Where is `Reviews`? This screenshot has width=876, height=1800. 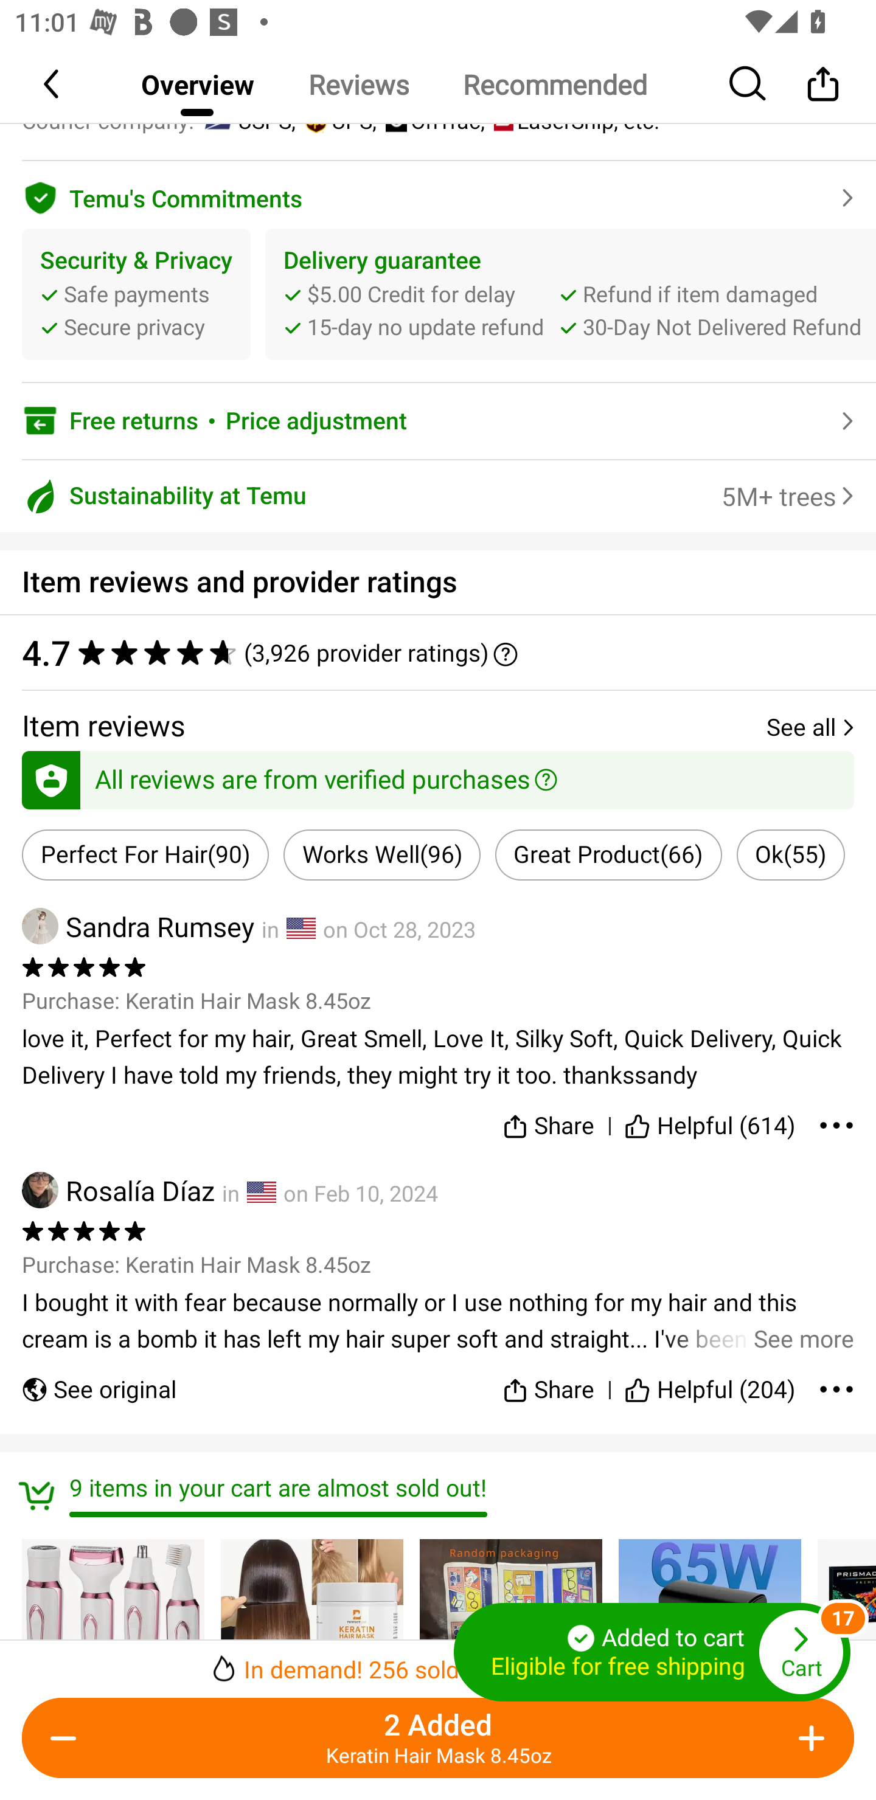
Reviews is located at coordinates (358, 84).